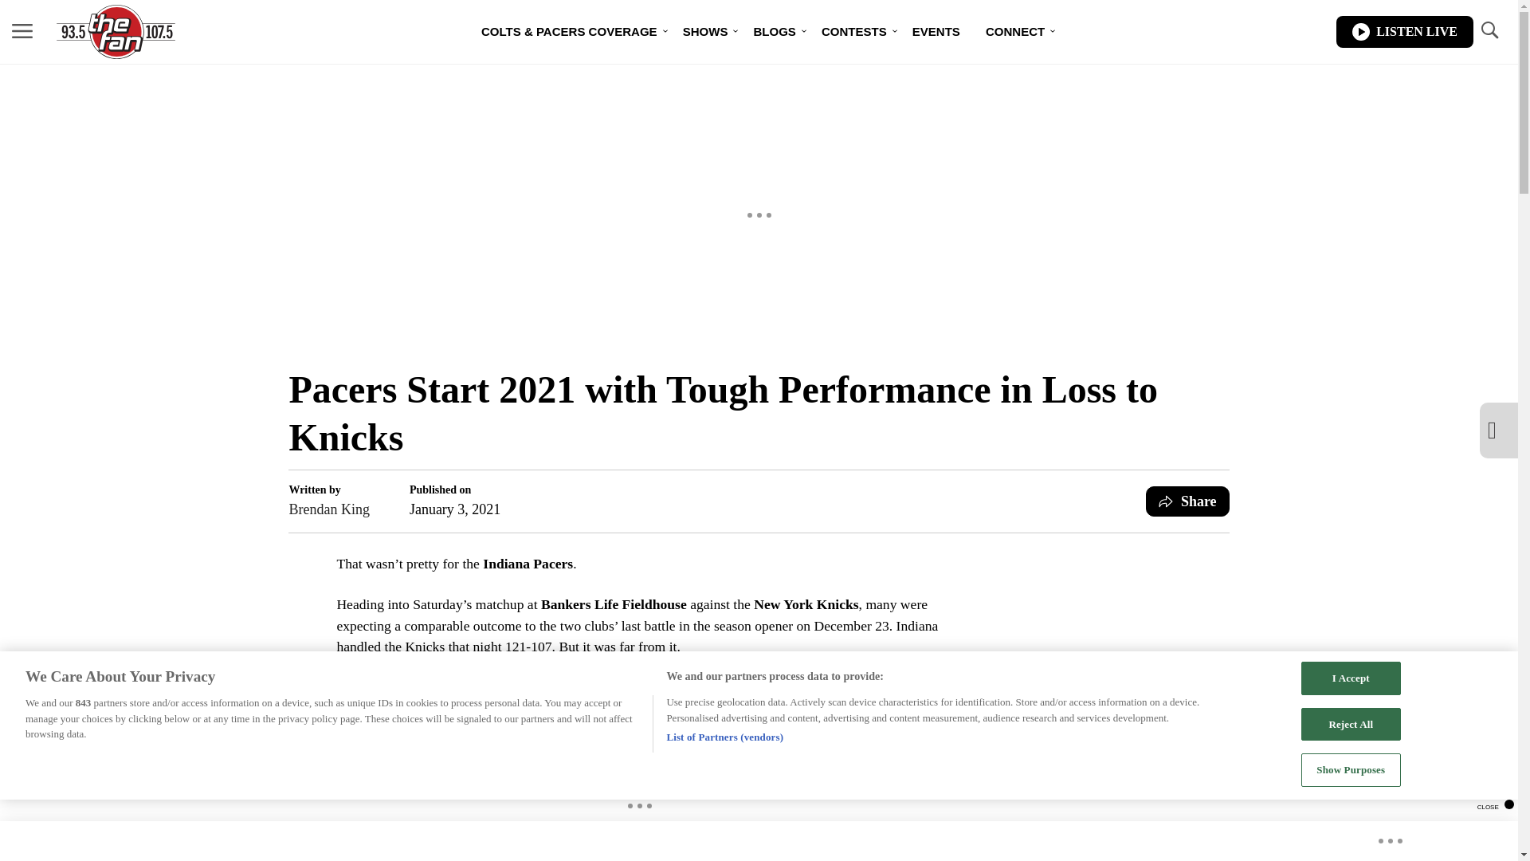  Describe the element at coordinates (774, 32) in the screenshot. I see `BLOGS` at that location.